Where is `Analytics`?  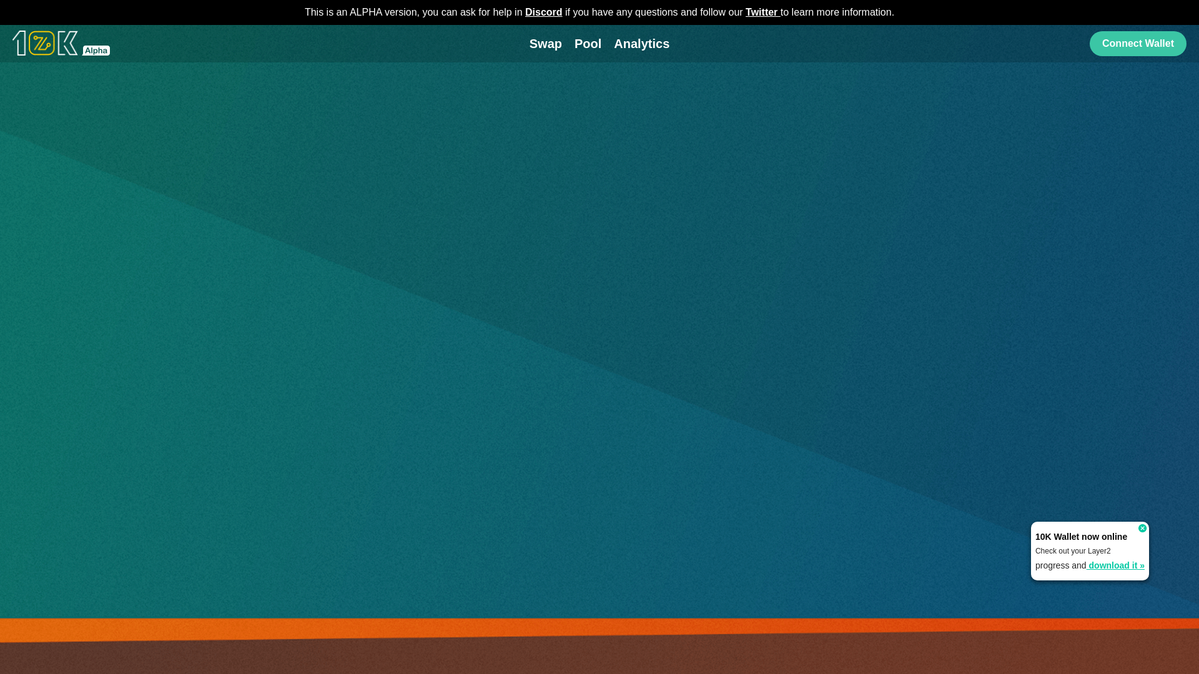
Analytics is located at coordinates (642, 44).